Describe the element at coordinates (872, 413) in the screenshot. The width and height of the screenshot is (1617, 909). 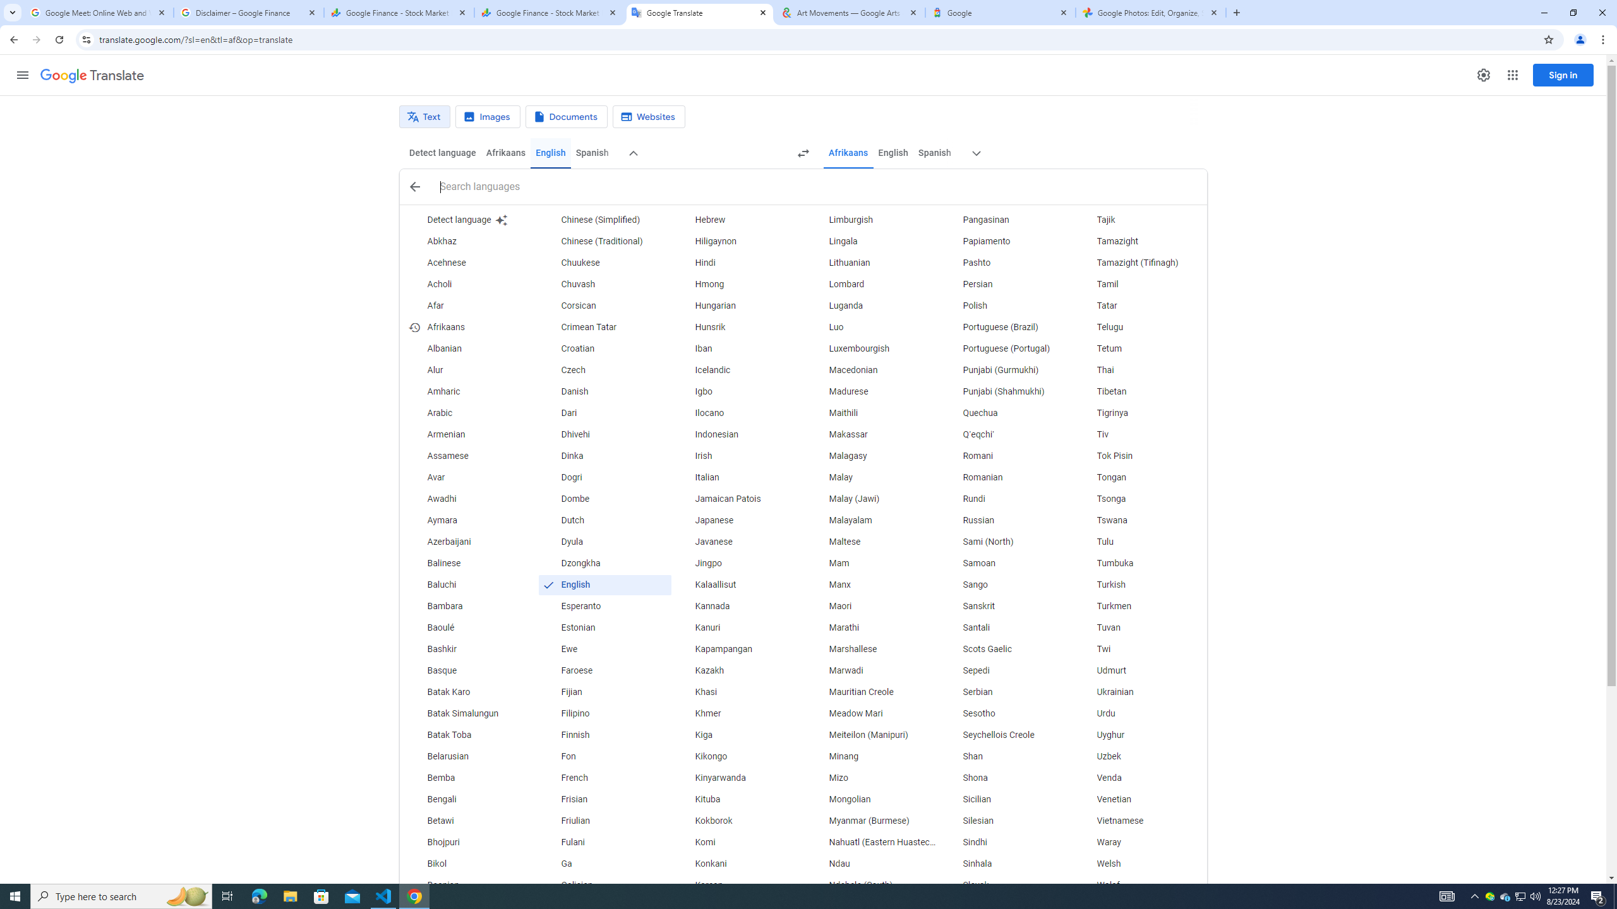
I see `Maithili` at that location.